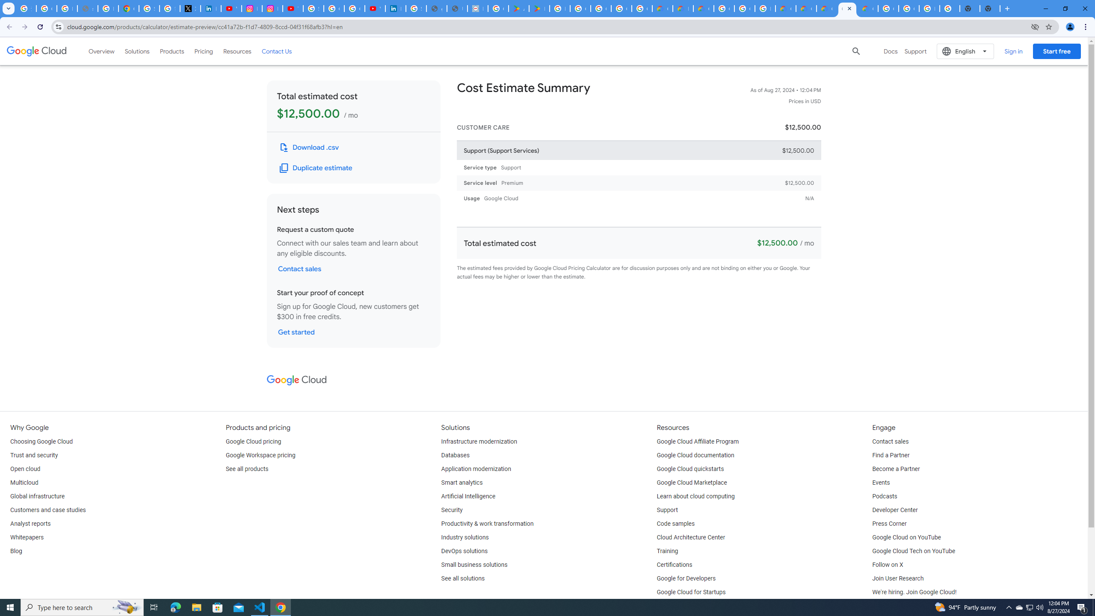 The image size is (1095, 616). What do you see at coordinates (888, 9) in the screenshot?
I see `Google Cloud Platform` at bounding box center [888, 9].